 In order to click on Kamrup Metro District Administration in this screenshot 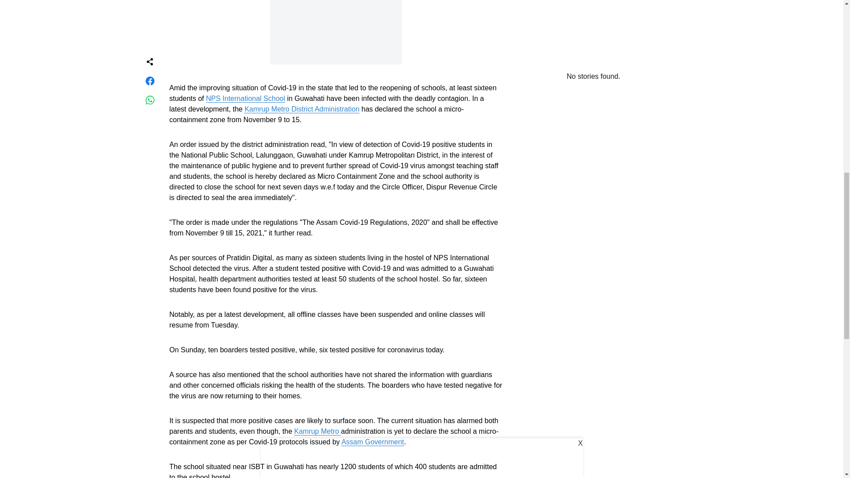, I will do `click(302, 109)`.